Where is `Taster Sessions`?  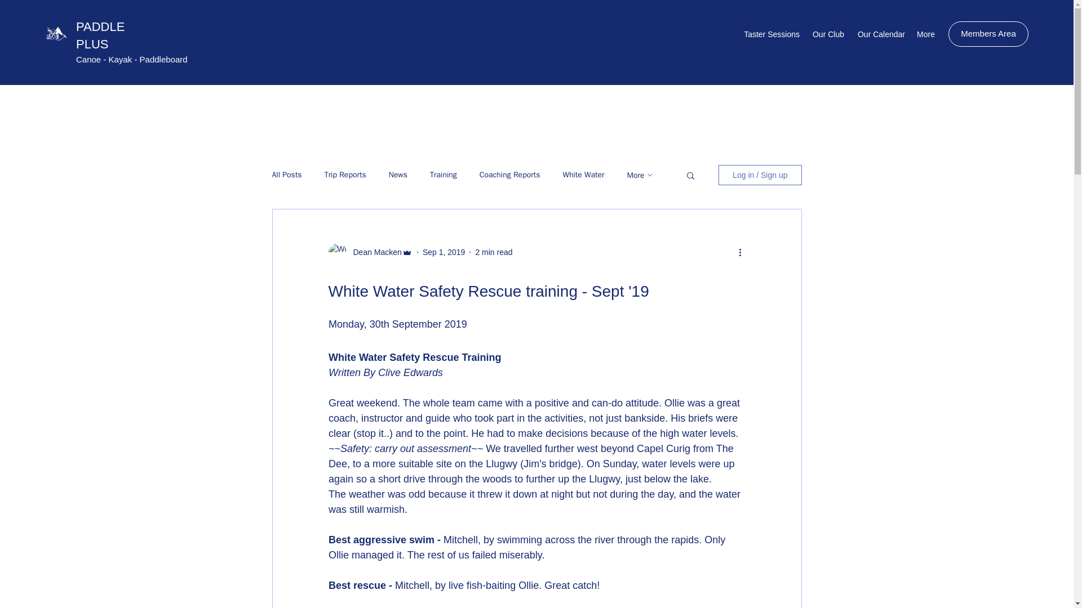
Taster Sessions is located at coordinates (771, 34).